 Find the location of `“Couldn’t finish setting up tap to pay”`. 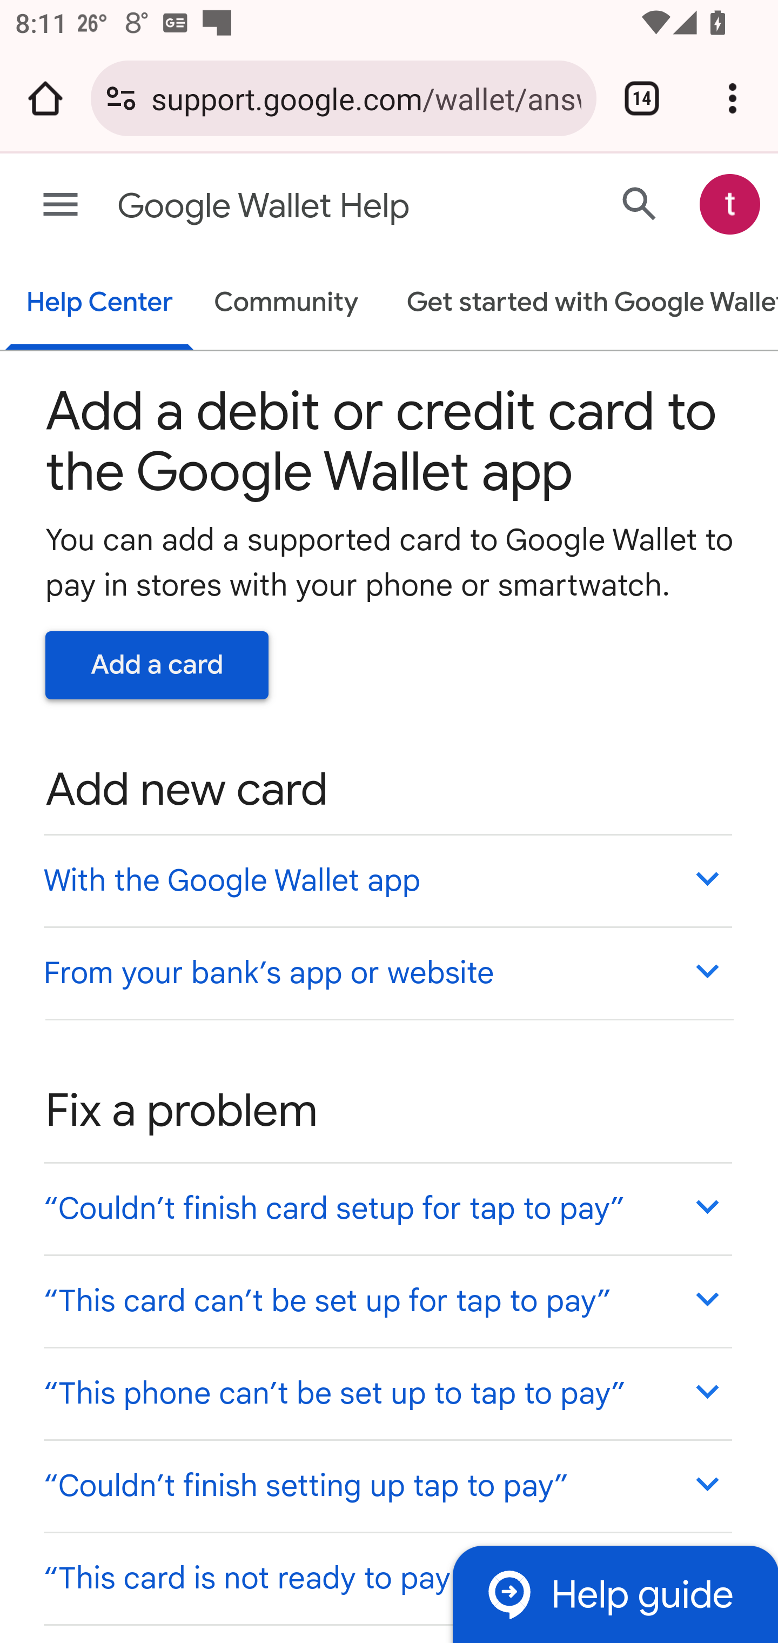

“Couldn’t finish setting up tap to pay” is located at coordinates (387, 1485).